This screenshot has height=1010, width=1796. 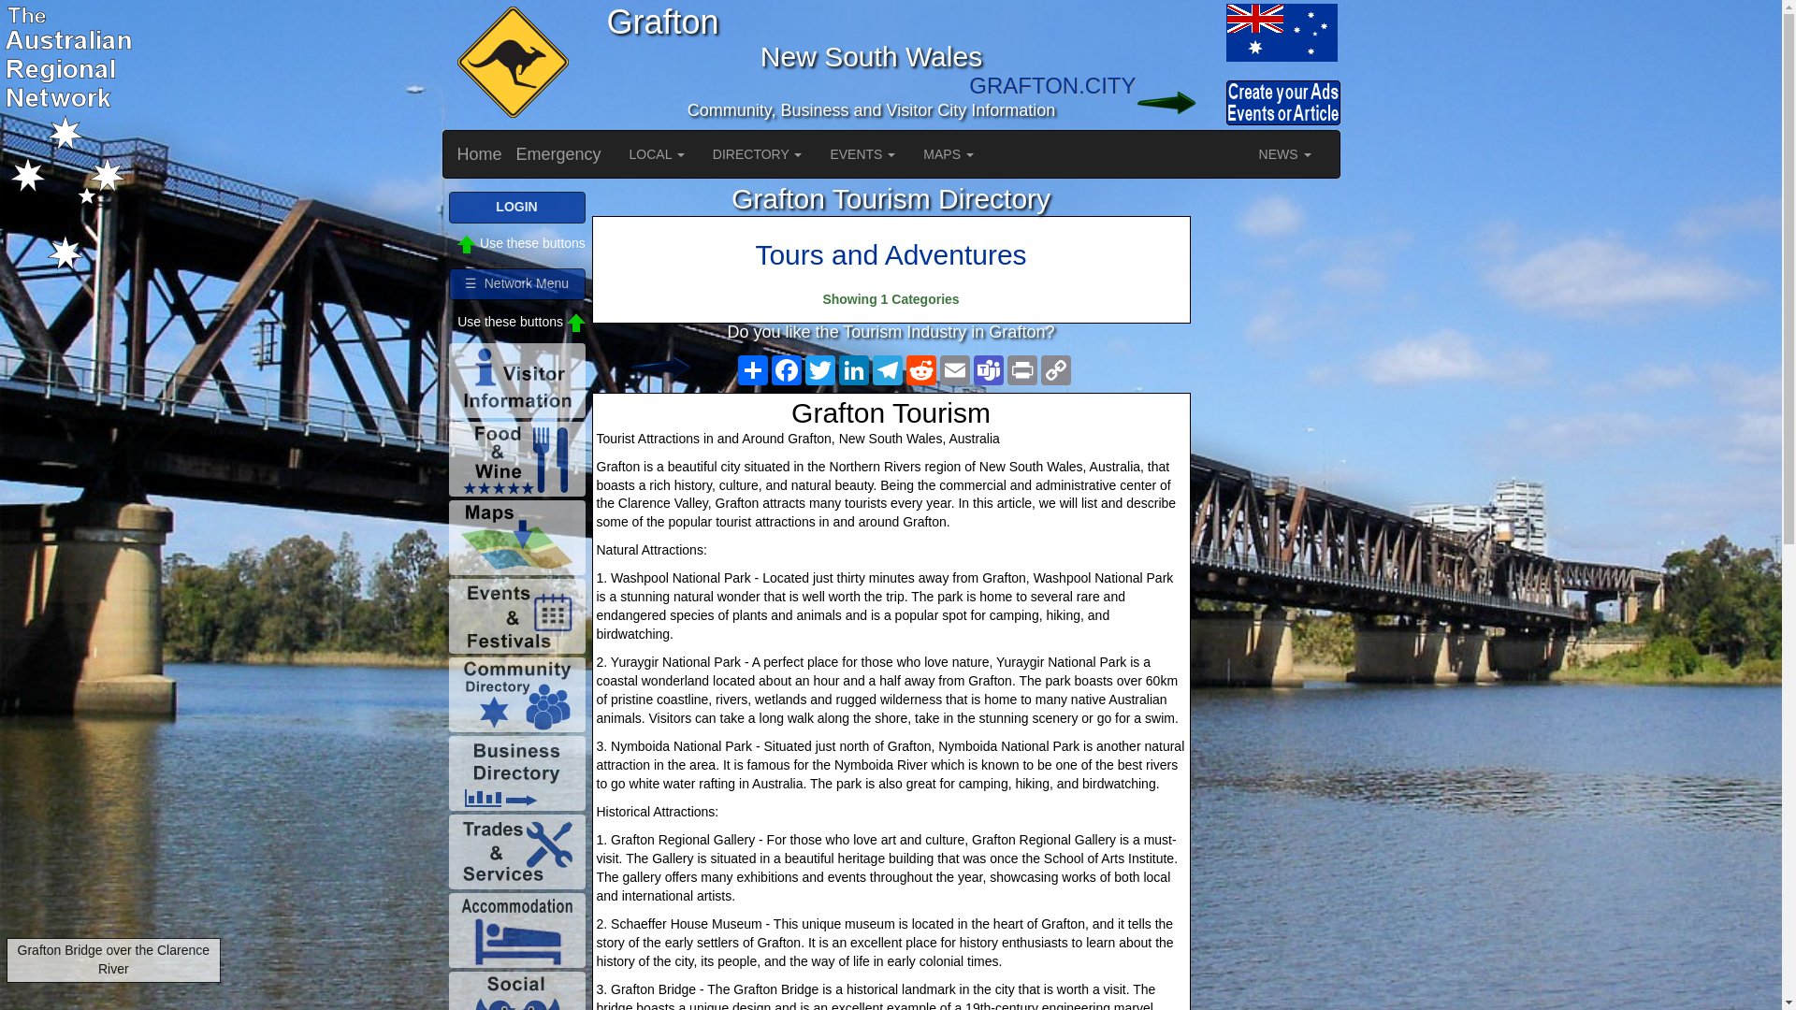 What do you see at coordinates (510, 64) in the screenshot?
I see `Grafton Skippycoin ICG` at bounding box center [510, 64].